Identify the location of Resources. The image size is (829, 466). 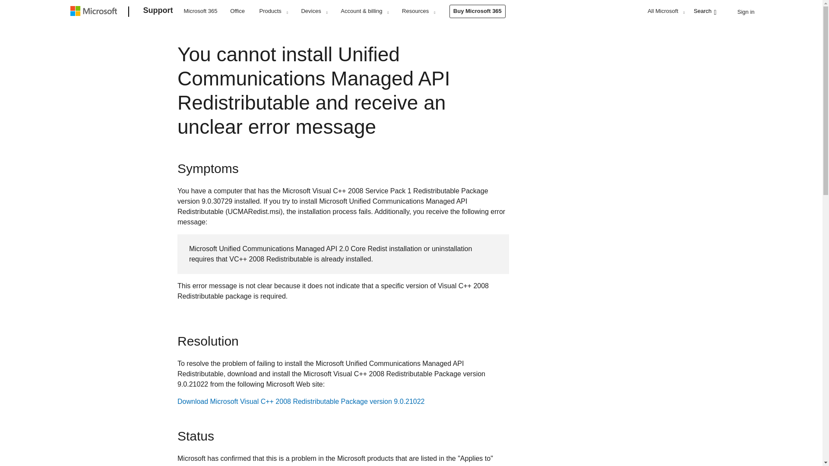
(418, 11).